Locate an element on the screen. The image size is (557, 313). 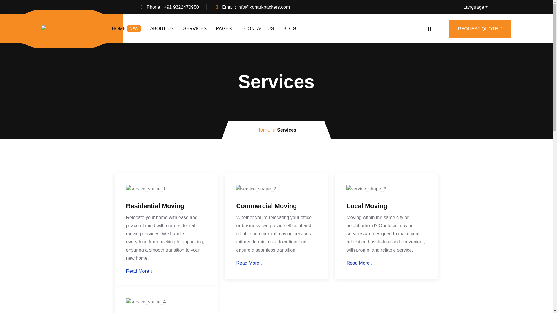
Language is located at coordinates (483, 7).